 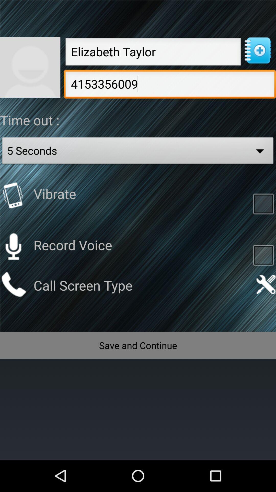 What do you see at coordinates (263, 203) in the screenshot?
I see `toggle vibrate` at bounding box center [263, 203].